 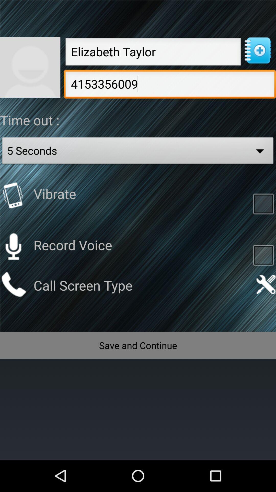 What do you see at coordinates (263, 203) in the screenshot?
I see `toggle vibrate` at bounding box center [263, 203].